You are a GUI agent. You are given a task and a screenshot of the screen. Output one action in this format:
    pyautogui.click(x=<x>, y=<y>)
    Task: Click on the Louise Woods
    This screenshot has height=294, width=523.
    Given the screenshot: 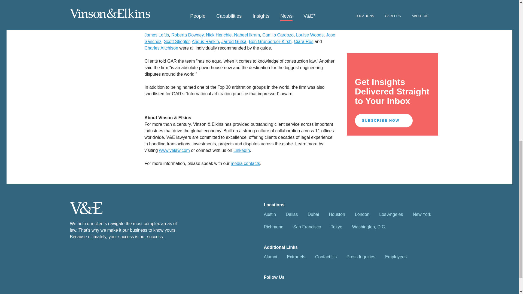 What is the action you would take?
    pyautogui.click(x=310, y=35)
    